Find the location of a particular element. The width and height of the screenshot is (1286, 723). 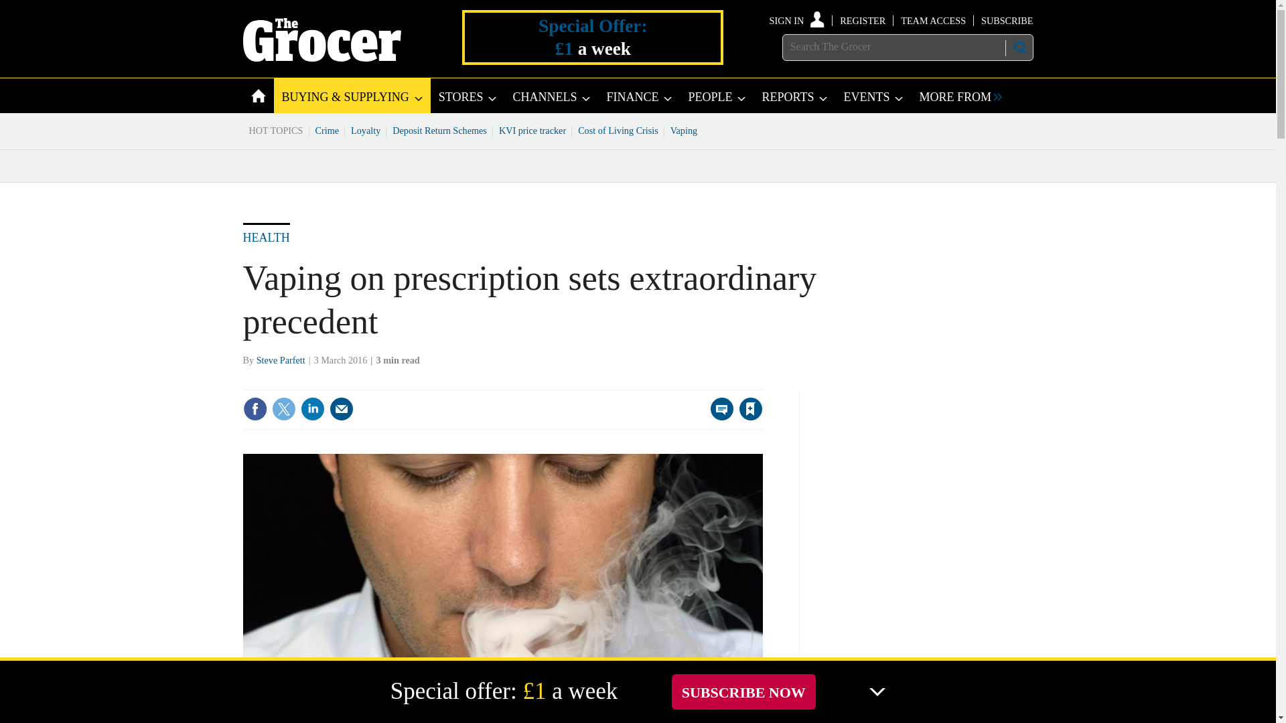

Share this on Facebook is located at coordinates (255, 408).